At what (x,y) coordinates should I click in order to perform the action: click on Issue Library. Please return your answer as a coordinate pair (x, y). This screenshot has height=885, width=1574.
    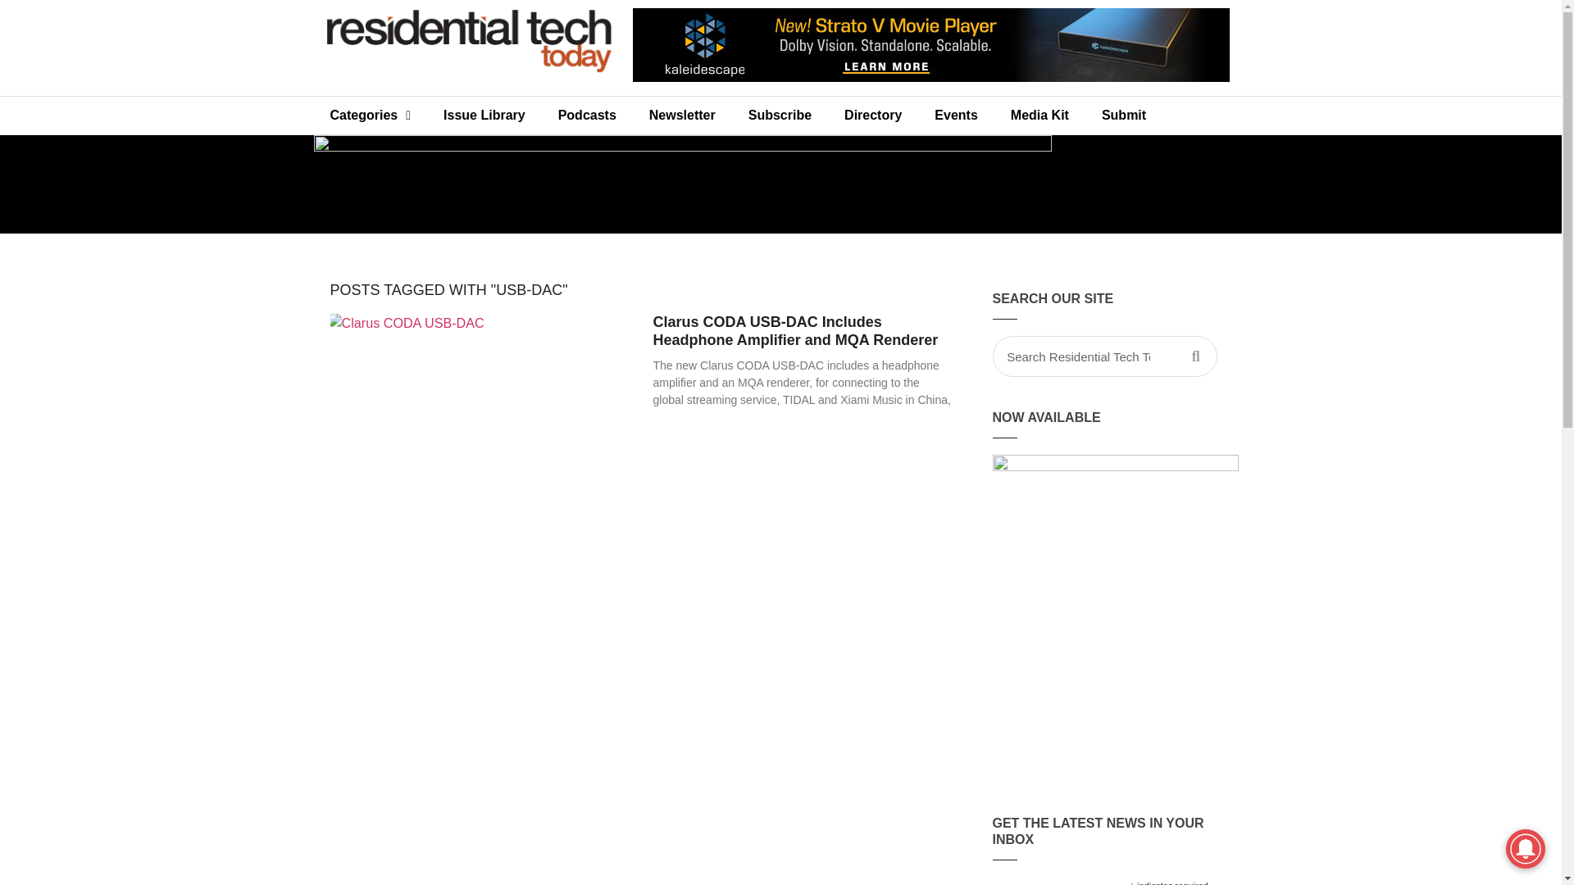
    Looking at the image, I should click on (484, 115).